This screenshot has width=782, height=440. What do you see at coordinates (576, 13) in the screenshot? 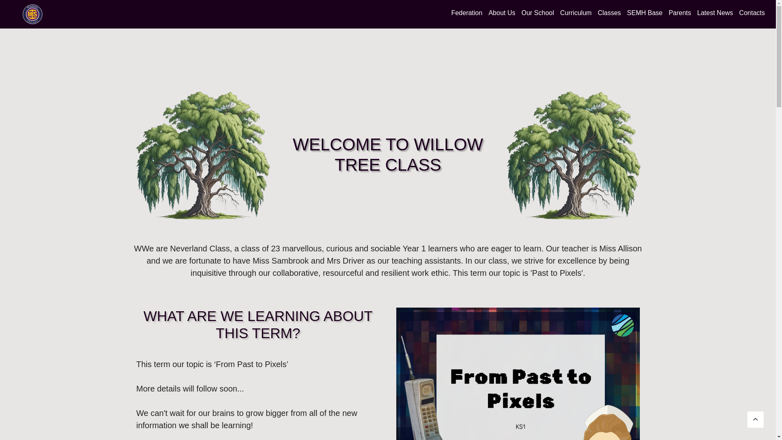
I see `Curriculum` at bounding box center [576, 13].